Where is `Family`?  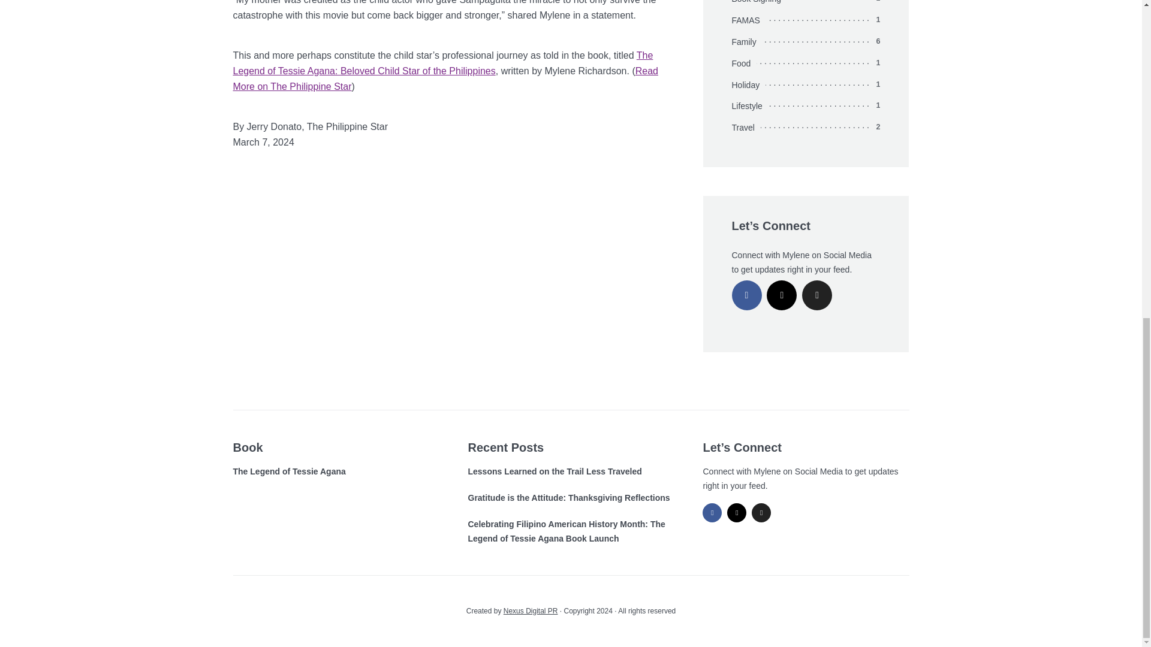
Family is located at coordinates (746, 43).